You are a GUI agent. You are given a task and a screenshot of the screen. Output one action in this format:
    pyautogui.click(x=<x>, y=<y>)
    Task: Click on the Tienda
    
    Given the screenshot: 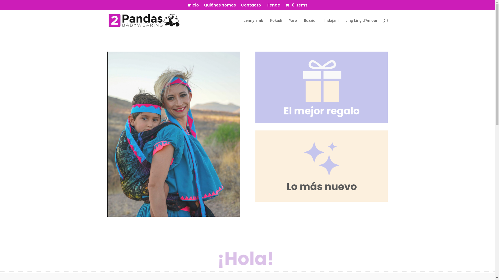 What is the action you would take?
    pyautogui.click(x=273, y=6)
    